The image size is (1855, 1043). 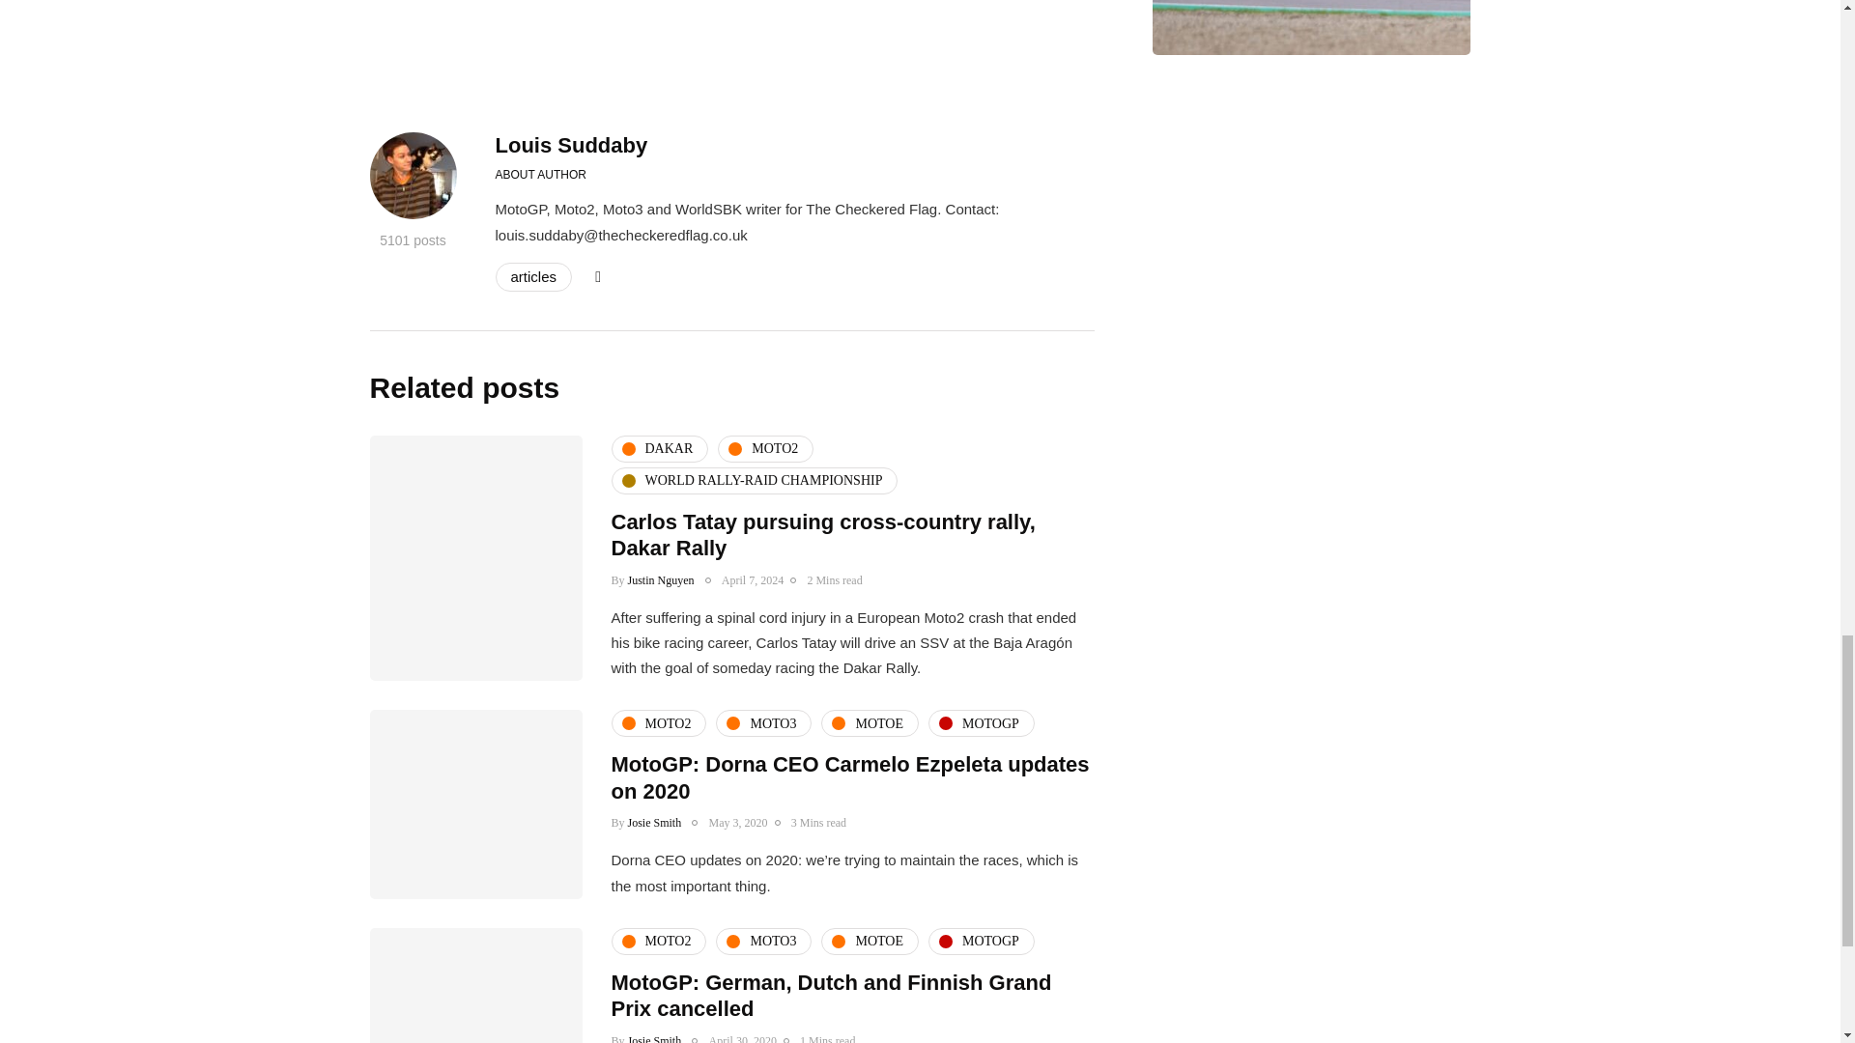 I want to click on Posts by Josie Smith, so click(x=655, y=822).